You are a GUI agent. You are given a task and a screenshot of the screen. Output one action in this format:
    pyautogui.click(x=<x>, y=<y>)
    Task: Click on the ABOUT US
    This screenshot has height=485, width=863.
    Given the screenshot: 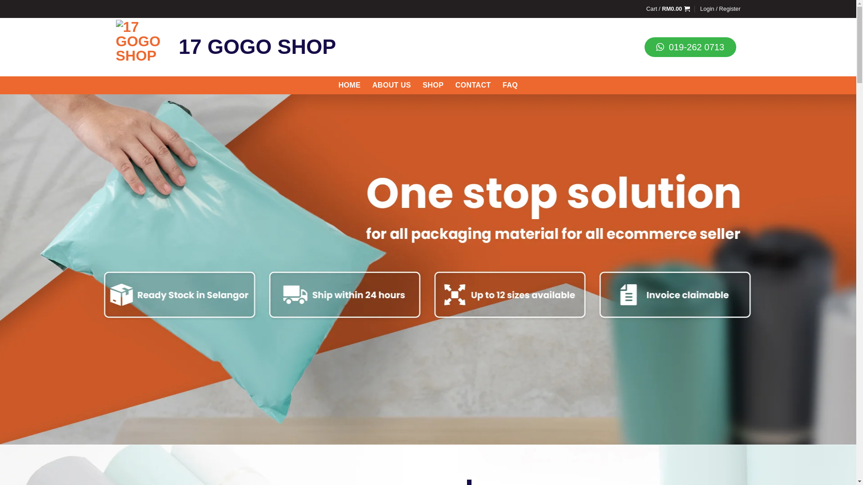 What is the action you would take?
    pyautogui.click(x=391, y=85)
    